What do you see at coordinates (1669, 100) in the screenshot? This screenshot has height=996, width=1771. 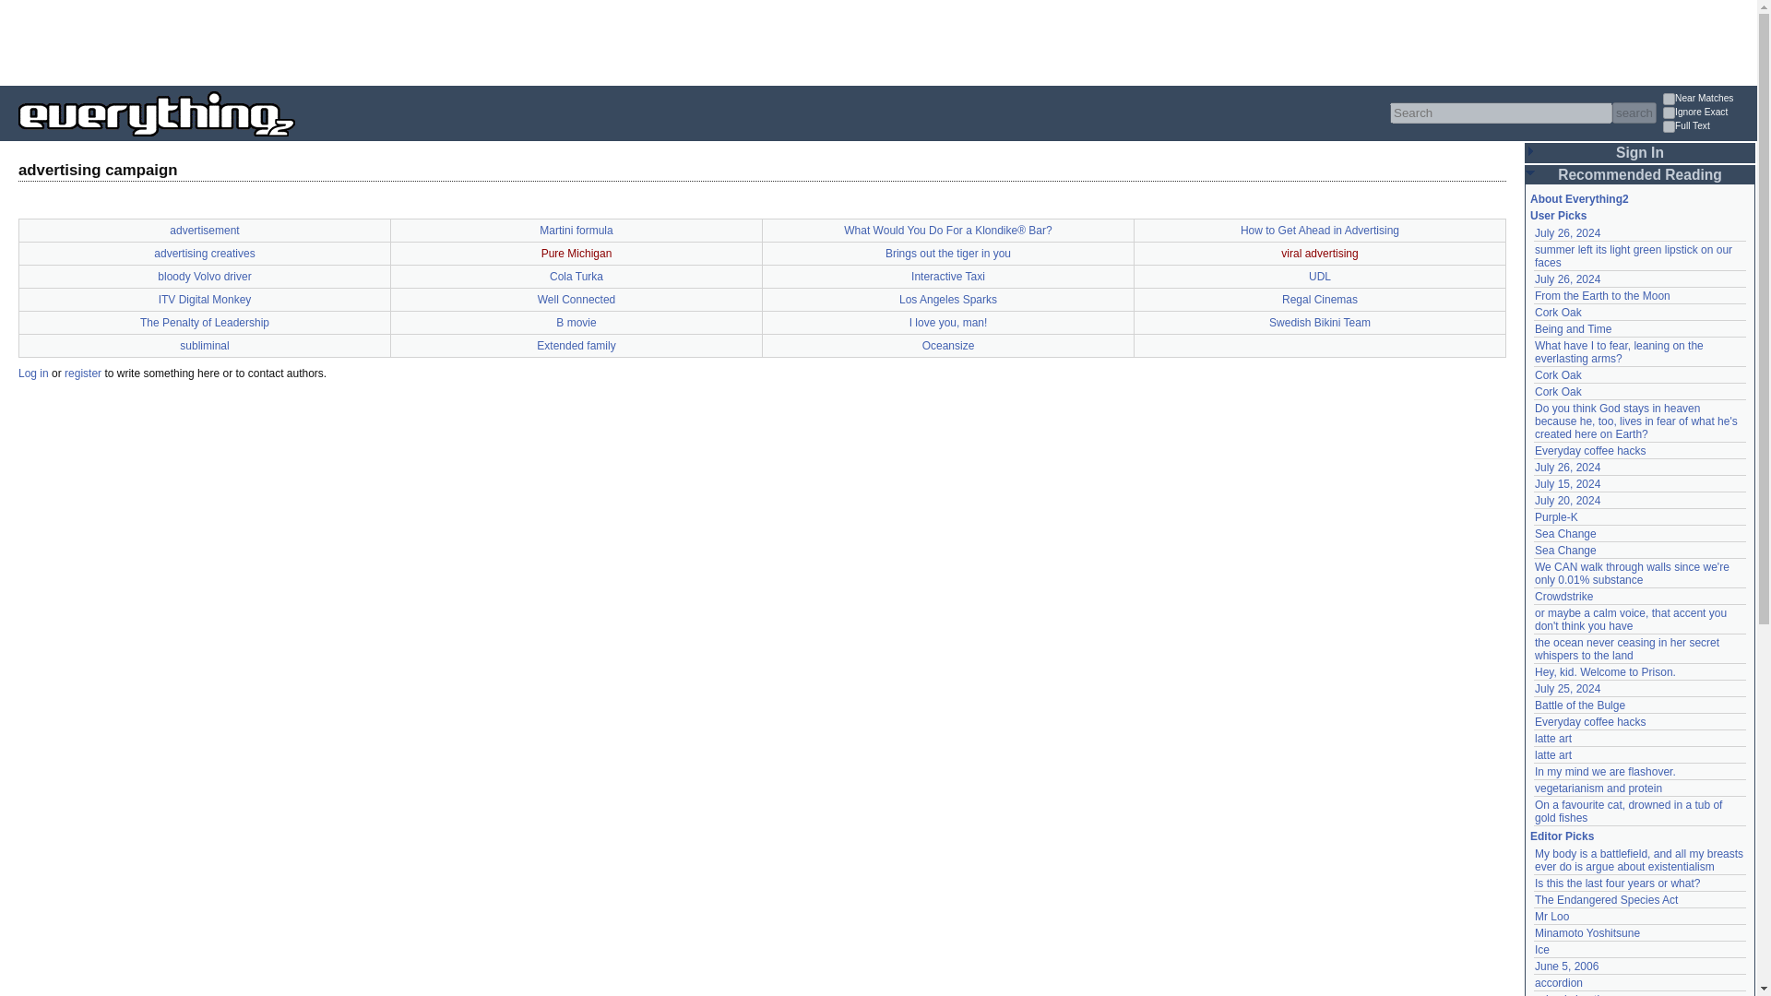 I see `1` at bounding box center [1669, 100].